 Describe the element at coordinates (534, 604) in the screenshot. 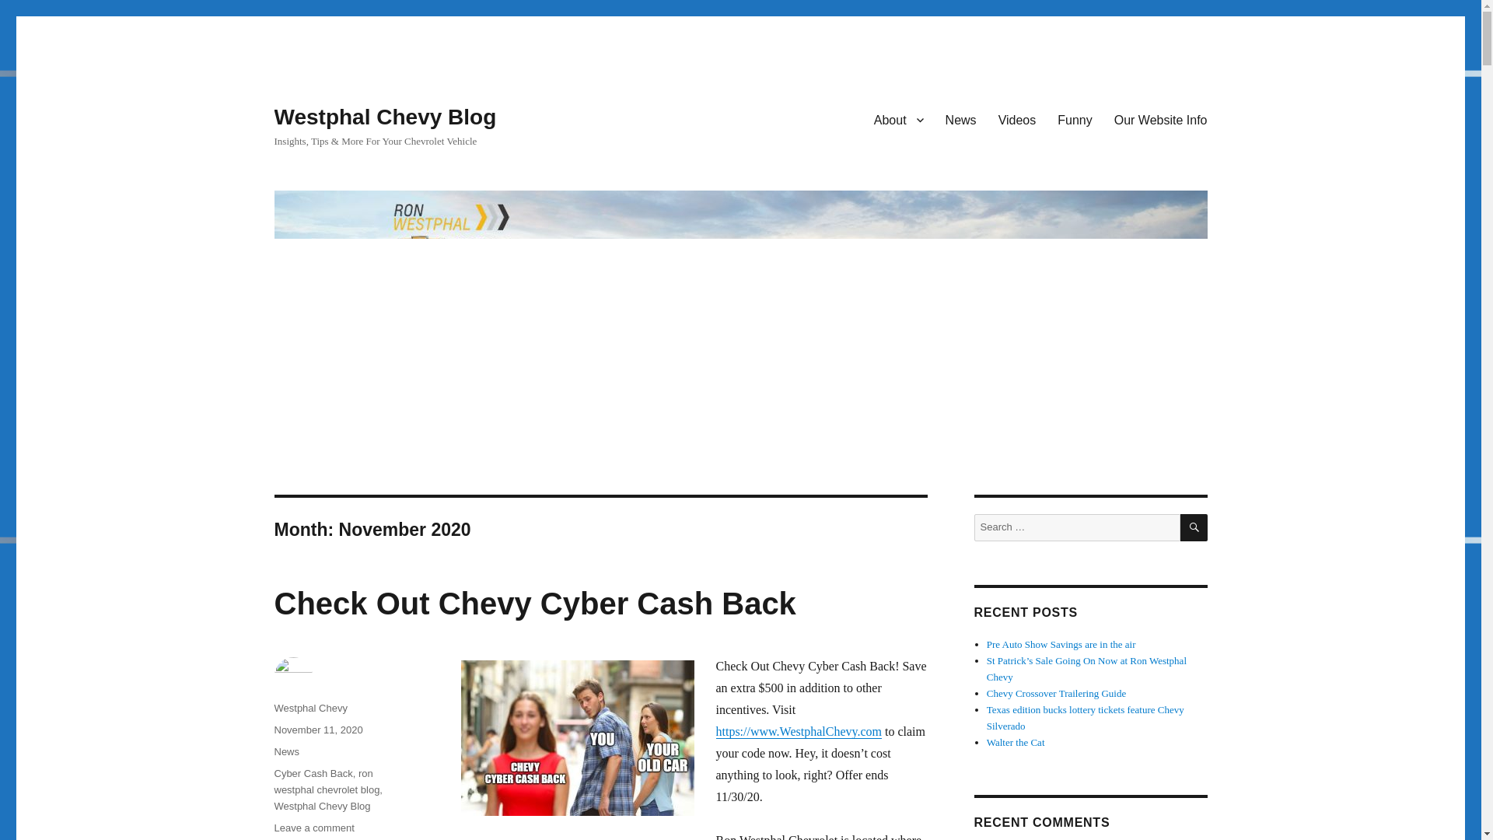

I see `About` at that location.